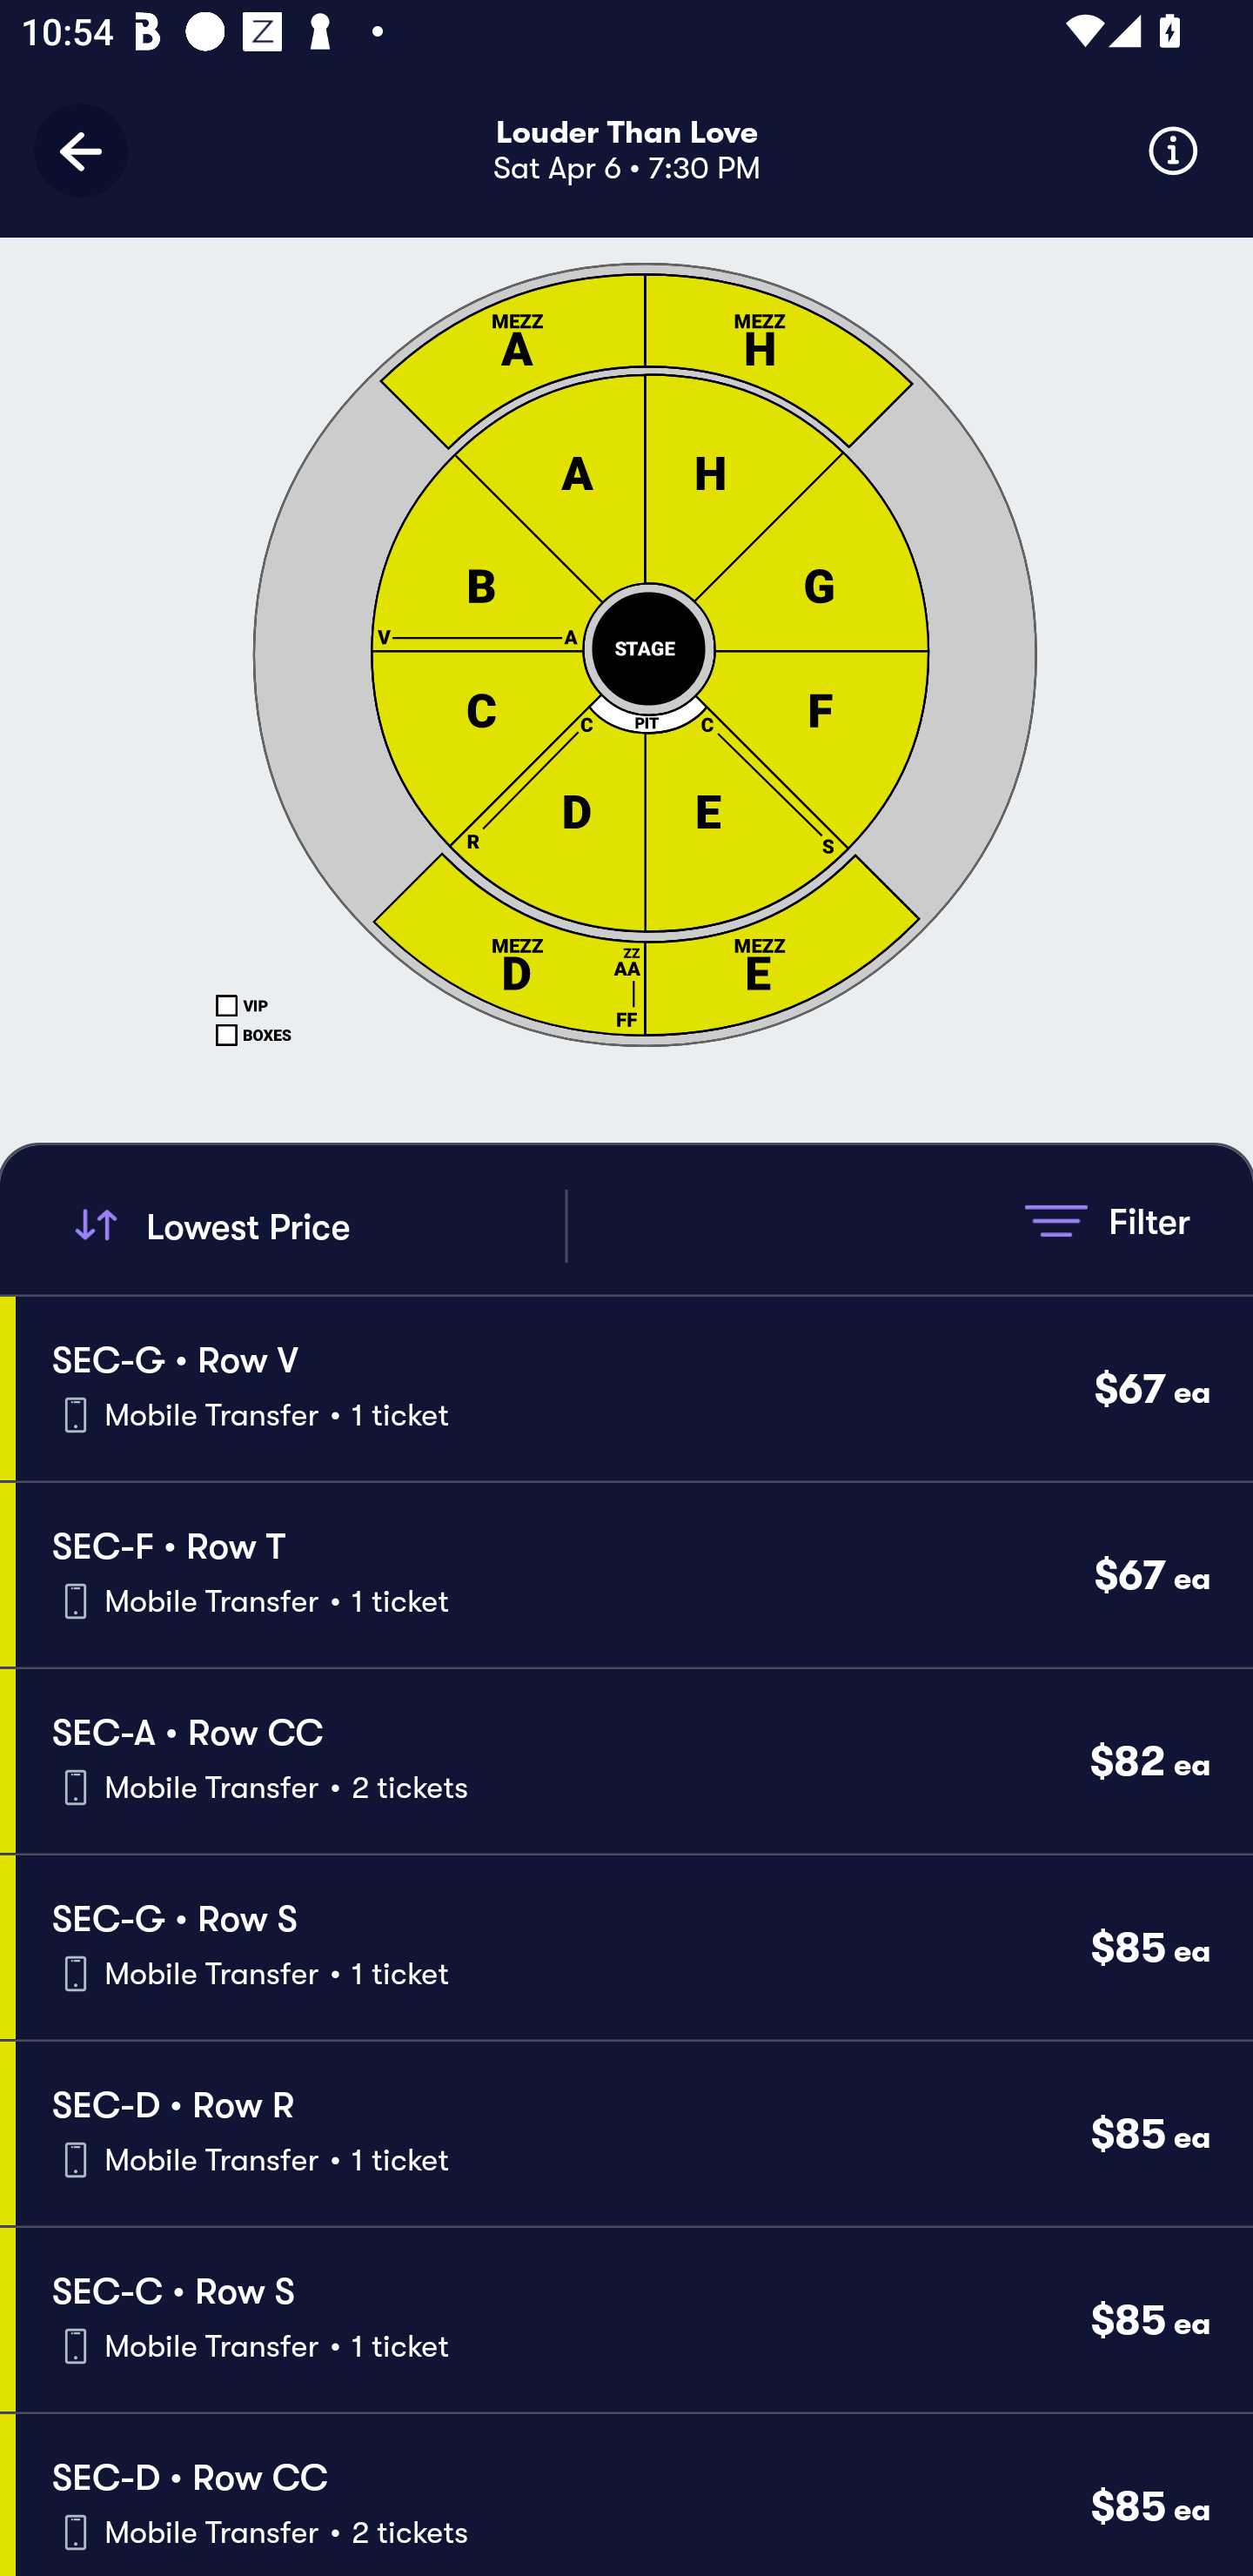 Image resolution: width=1253 pixels, height=2576 pixels. What do you see at coordinates (633, 1761) in the screenshot?
I see `SEC-A • Row CC Mobile Transfer • 2 tickets $82 ea` at bounding box center [633, 1761].